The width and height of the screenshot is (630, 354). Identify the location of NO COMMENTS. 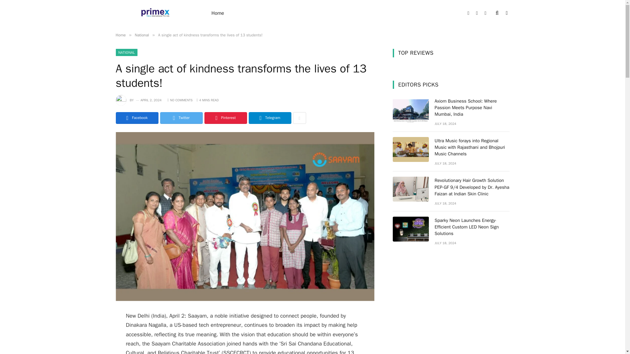
(180, 100).